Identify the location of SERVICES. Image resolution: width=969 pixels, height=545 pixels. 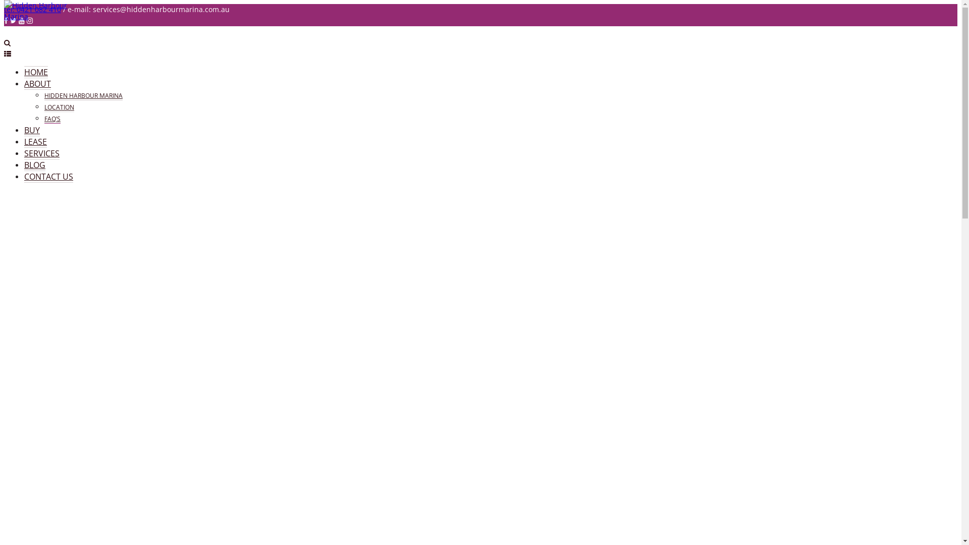
(42, 153).